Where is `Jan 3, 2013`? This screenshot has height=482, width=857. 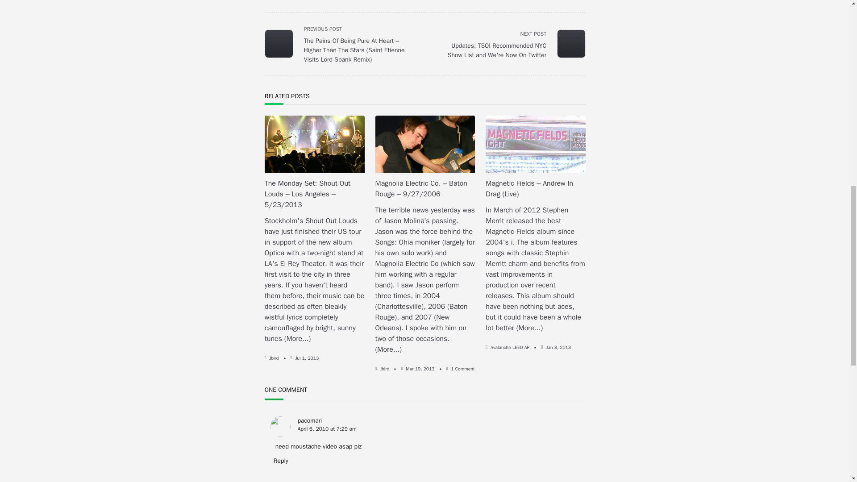
Jan 3, 2013 is located at coordinates (558, 347).